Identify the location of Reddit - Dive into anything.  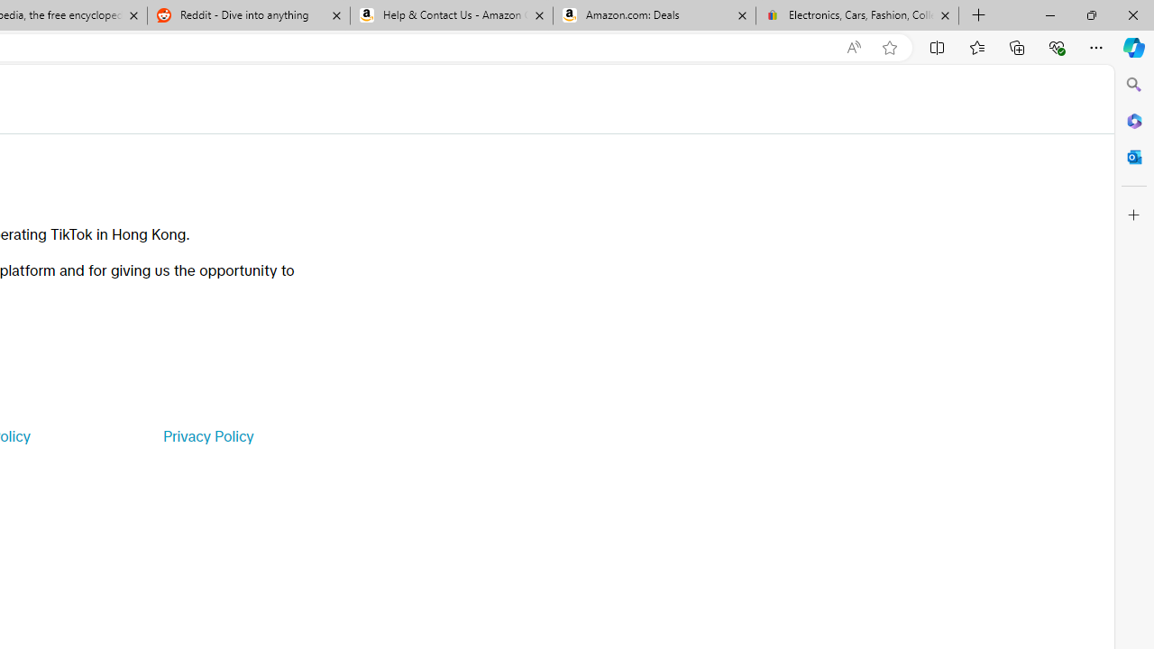
(248, 16).